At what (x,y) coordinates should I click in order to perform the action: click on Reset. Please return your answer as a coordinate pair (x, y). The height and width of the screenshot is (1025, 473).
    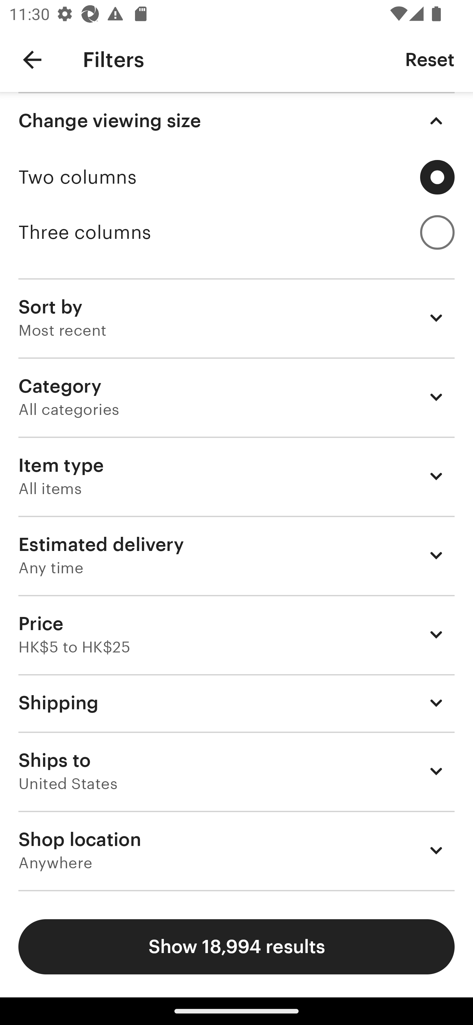
    Looking at the image, I should click on (430, 59).